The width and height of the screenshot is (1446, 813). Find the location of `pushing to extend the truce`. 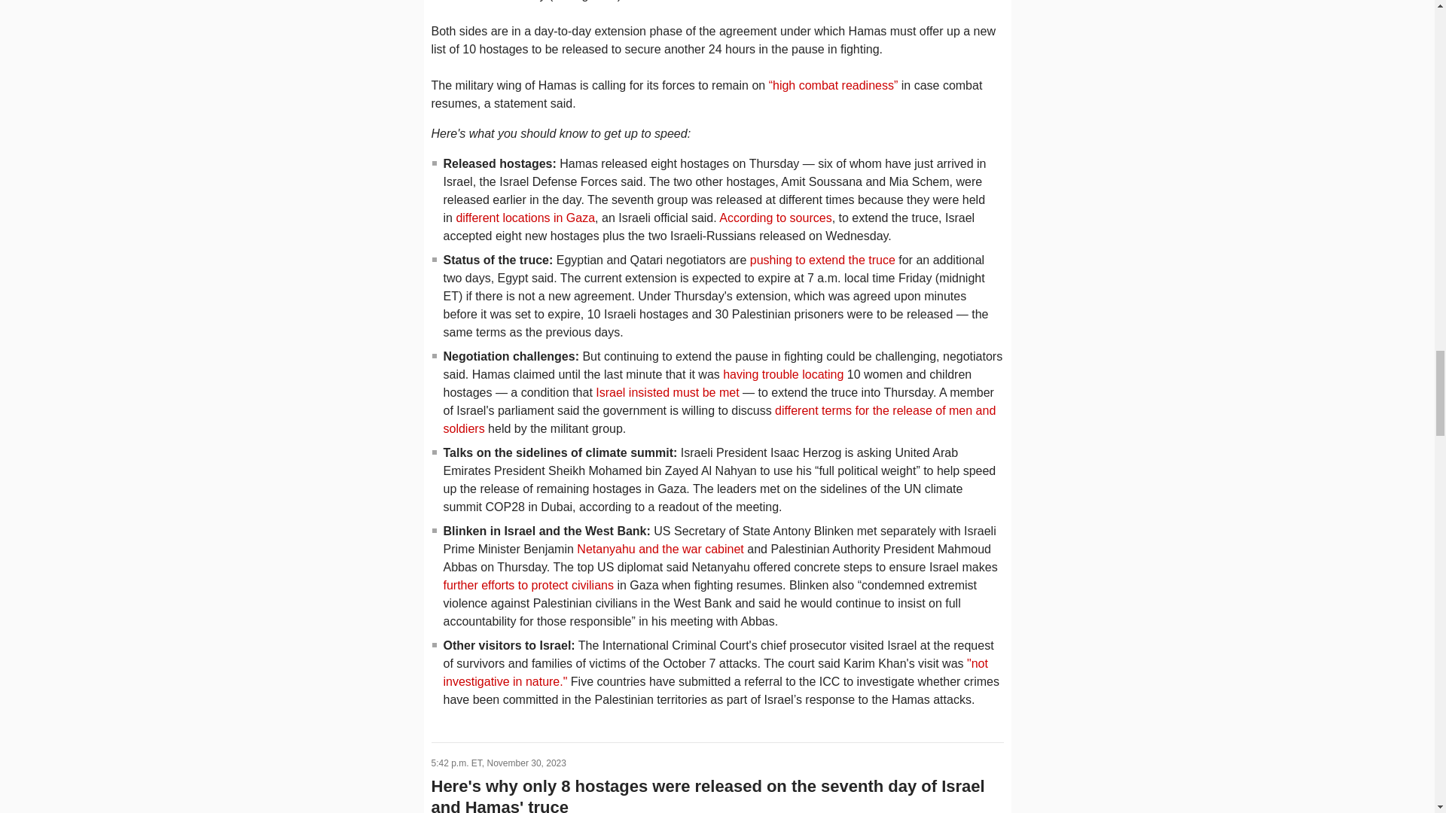

pushing to extend the truce is located at coordinates (822, 260).